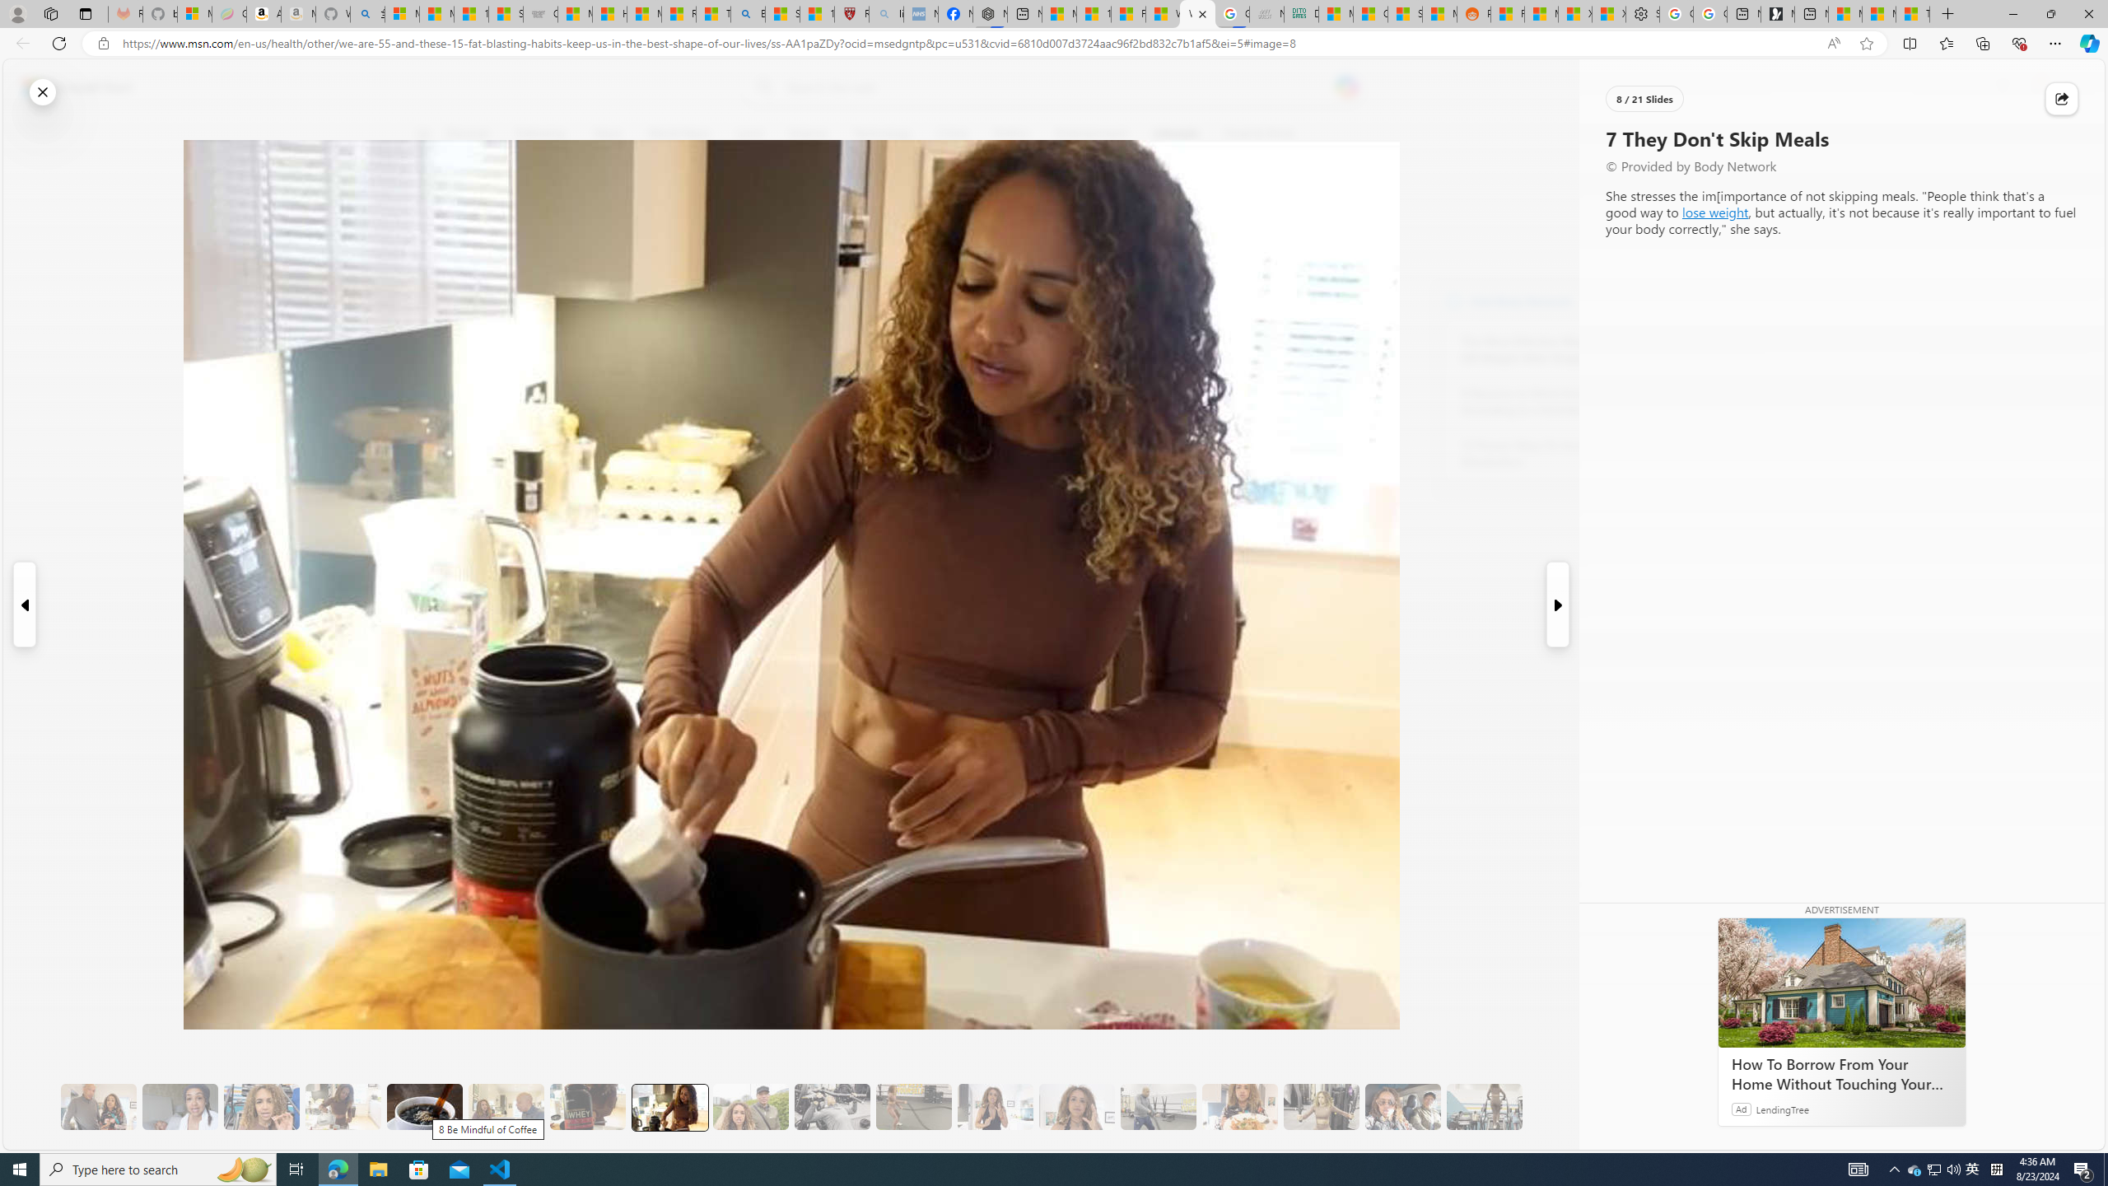  What do you see at coordinates (2050, 14) in the screenshot?
I see `Restore` at bounding box center [2050, 14].